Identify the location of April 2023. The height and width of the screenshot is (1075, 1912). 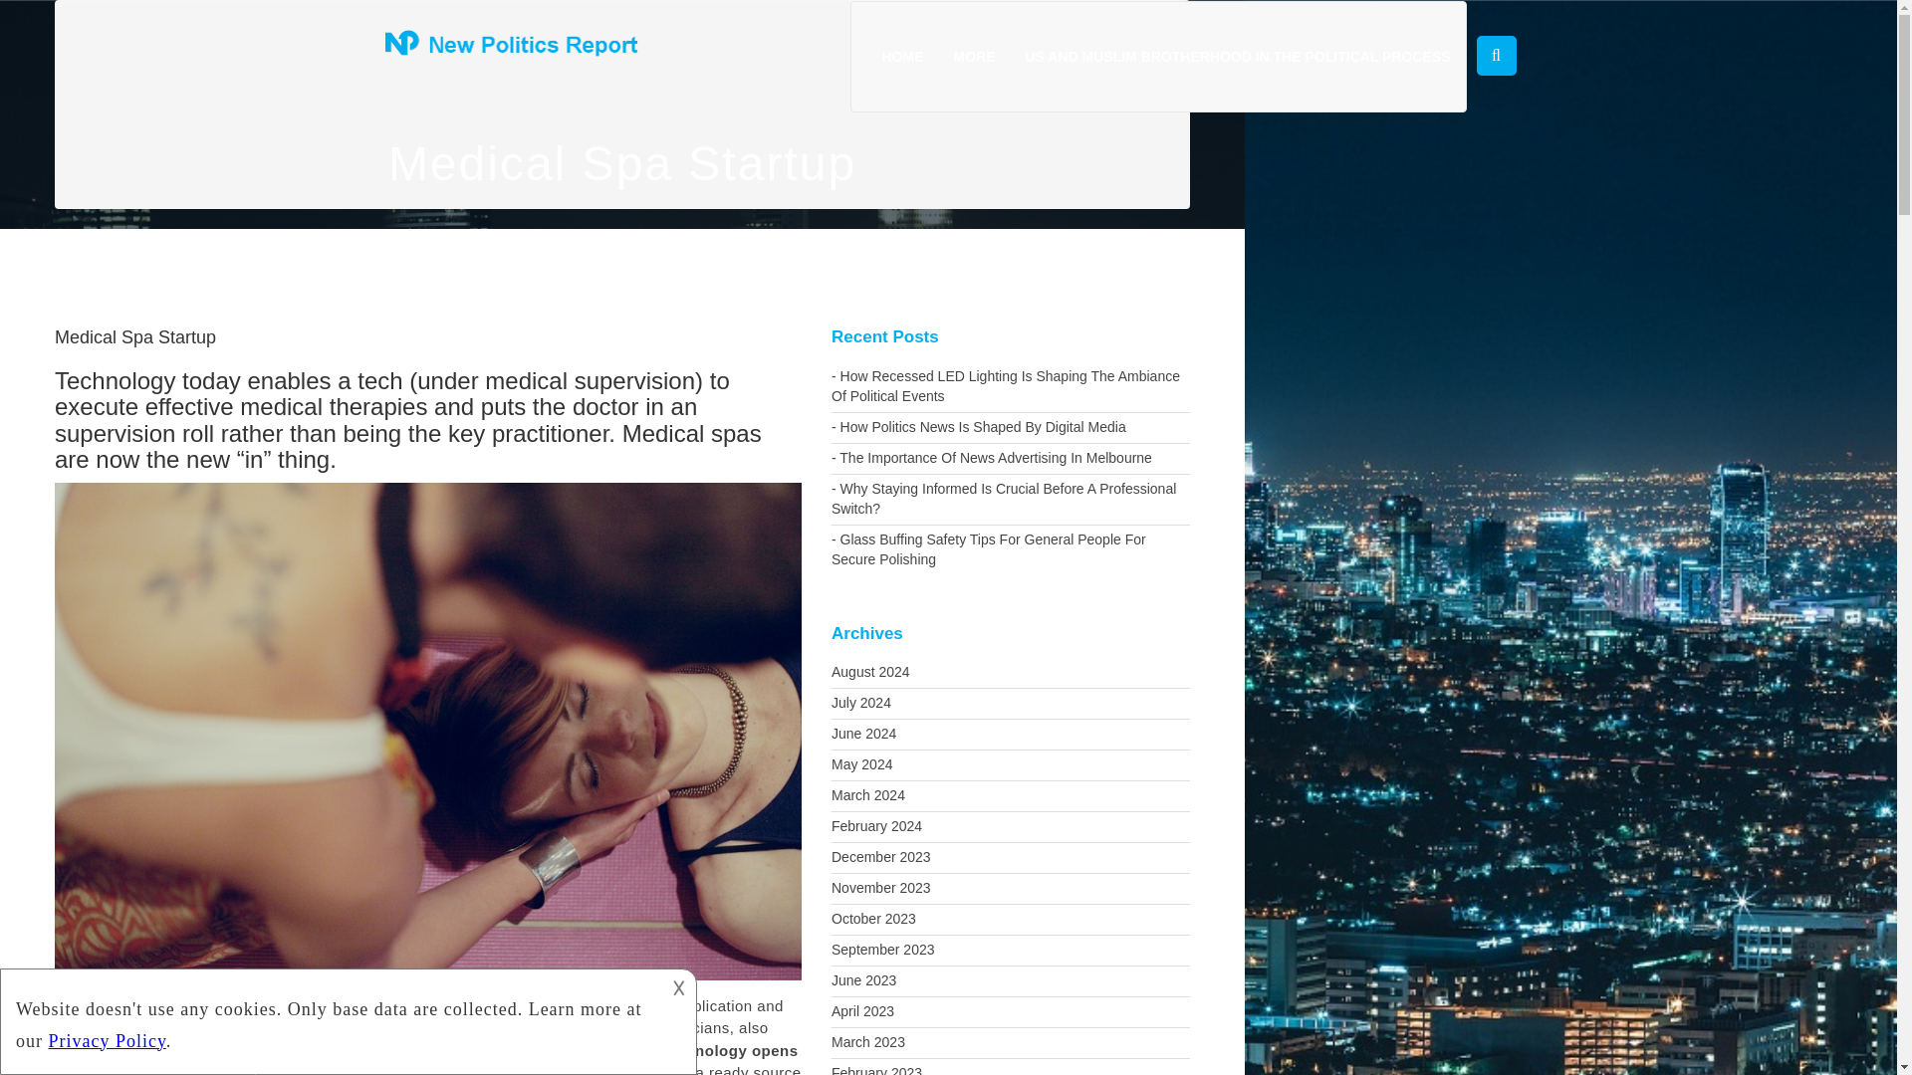
(1010, 1012).